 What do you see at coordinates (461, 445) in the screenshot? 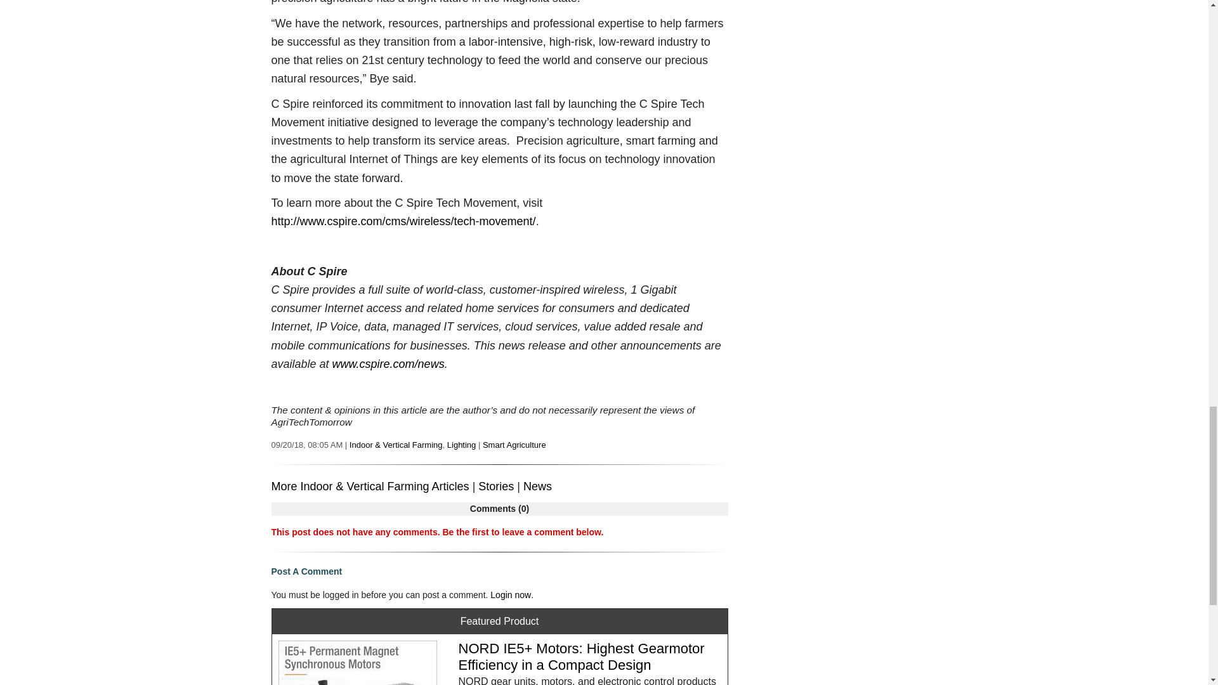
I see `Lighting` at bounding box center [461, 445].